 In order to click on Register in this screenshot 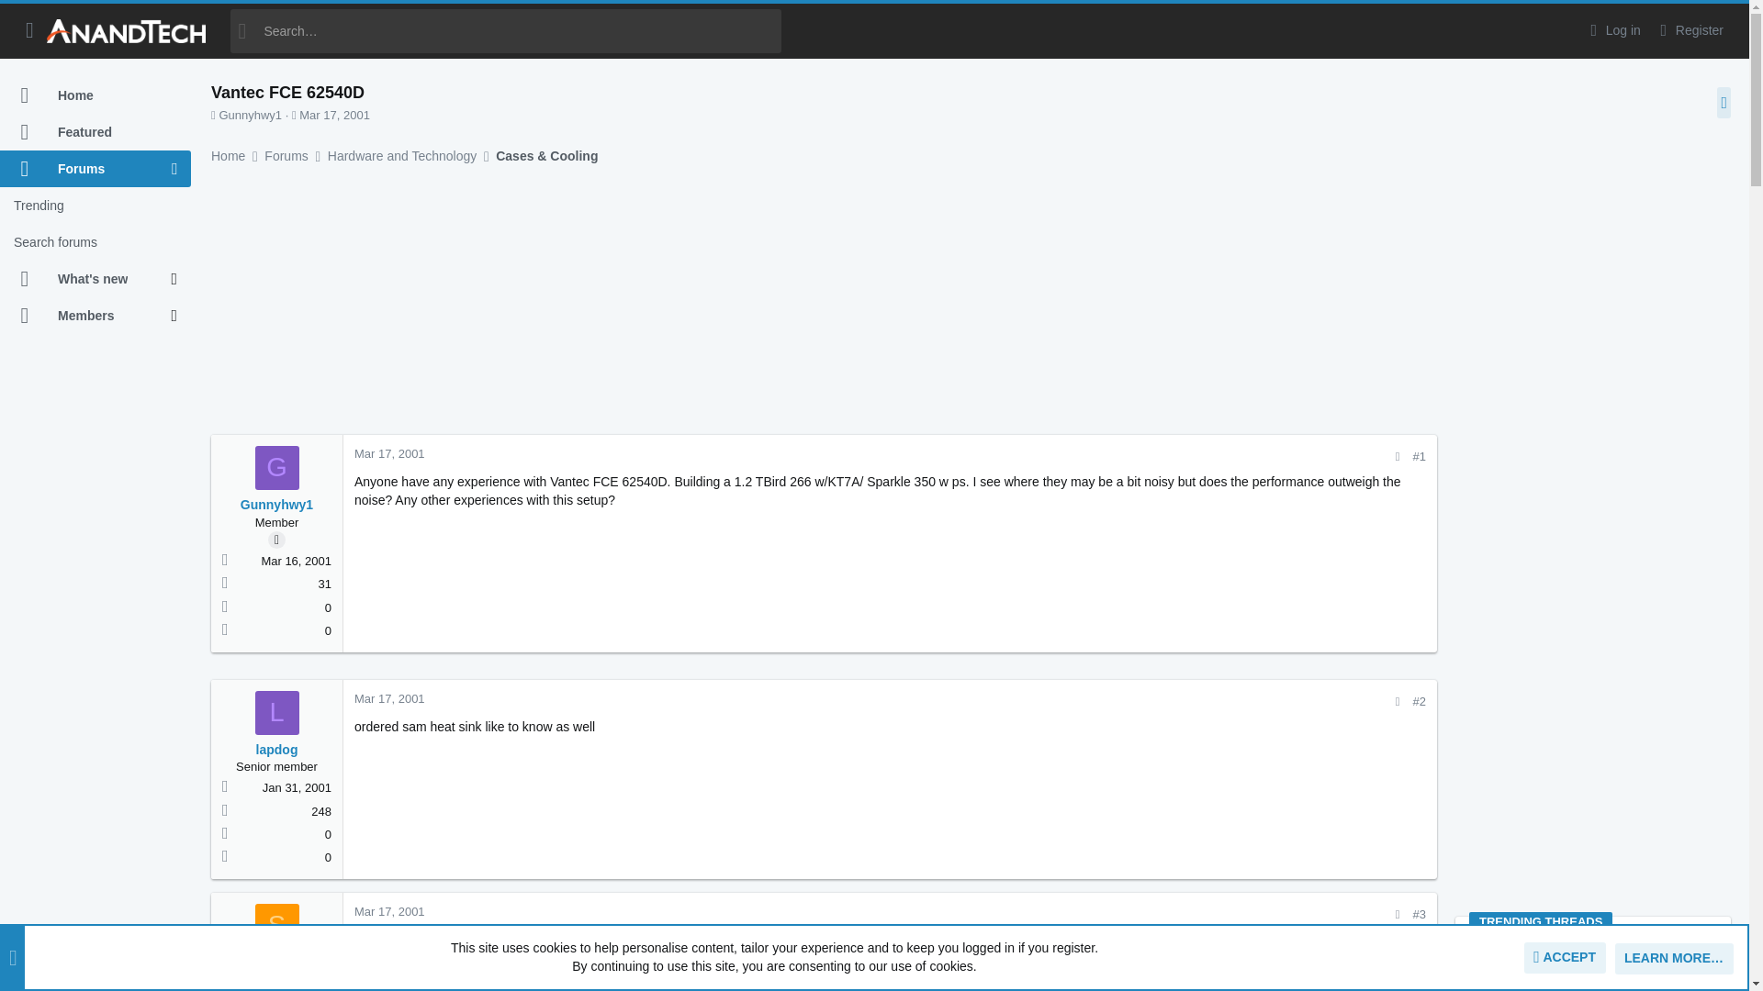, I will do `click(1690, 30)`.